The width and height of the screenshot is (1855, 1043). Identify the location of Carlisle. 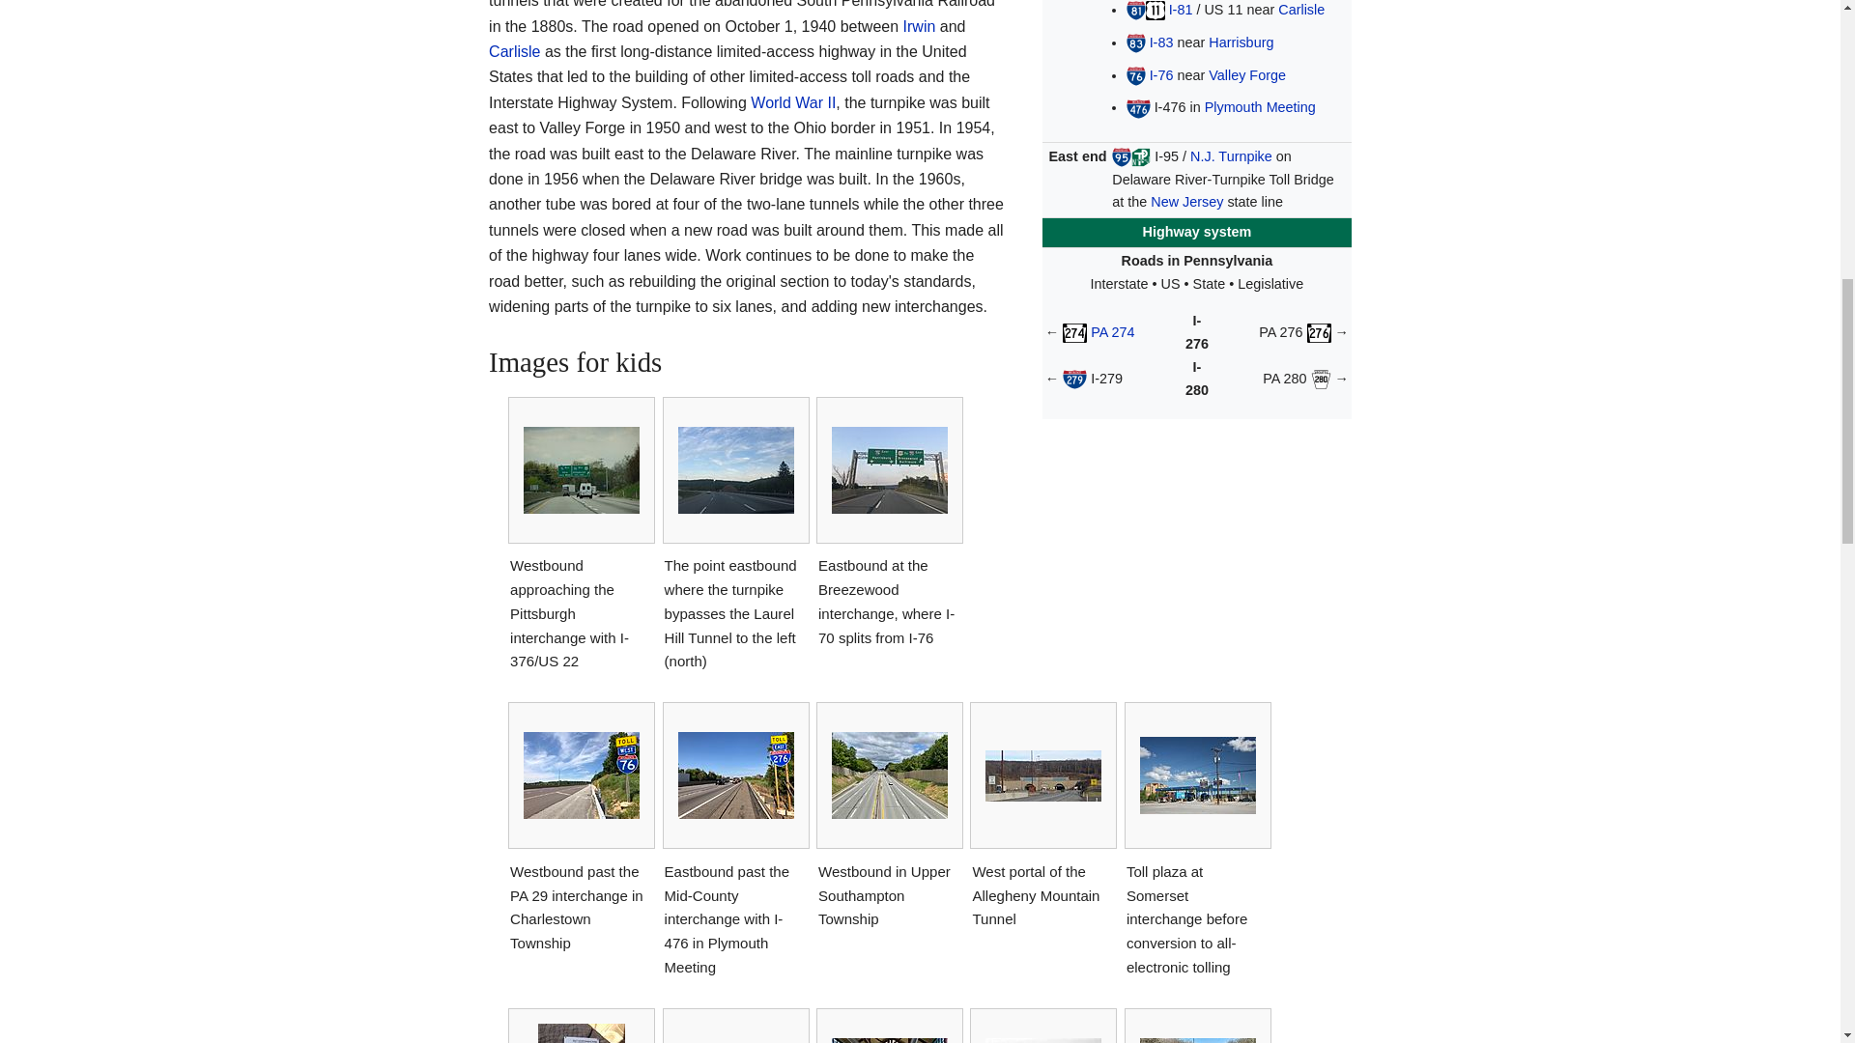
(1300, 10).